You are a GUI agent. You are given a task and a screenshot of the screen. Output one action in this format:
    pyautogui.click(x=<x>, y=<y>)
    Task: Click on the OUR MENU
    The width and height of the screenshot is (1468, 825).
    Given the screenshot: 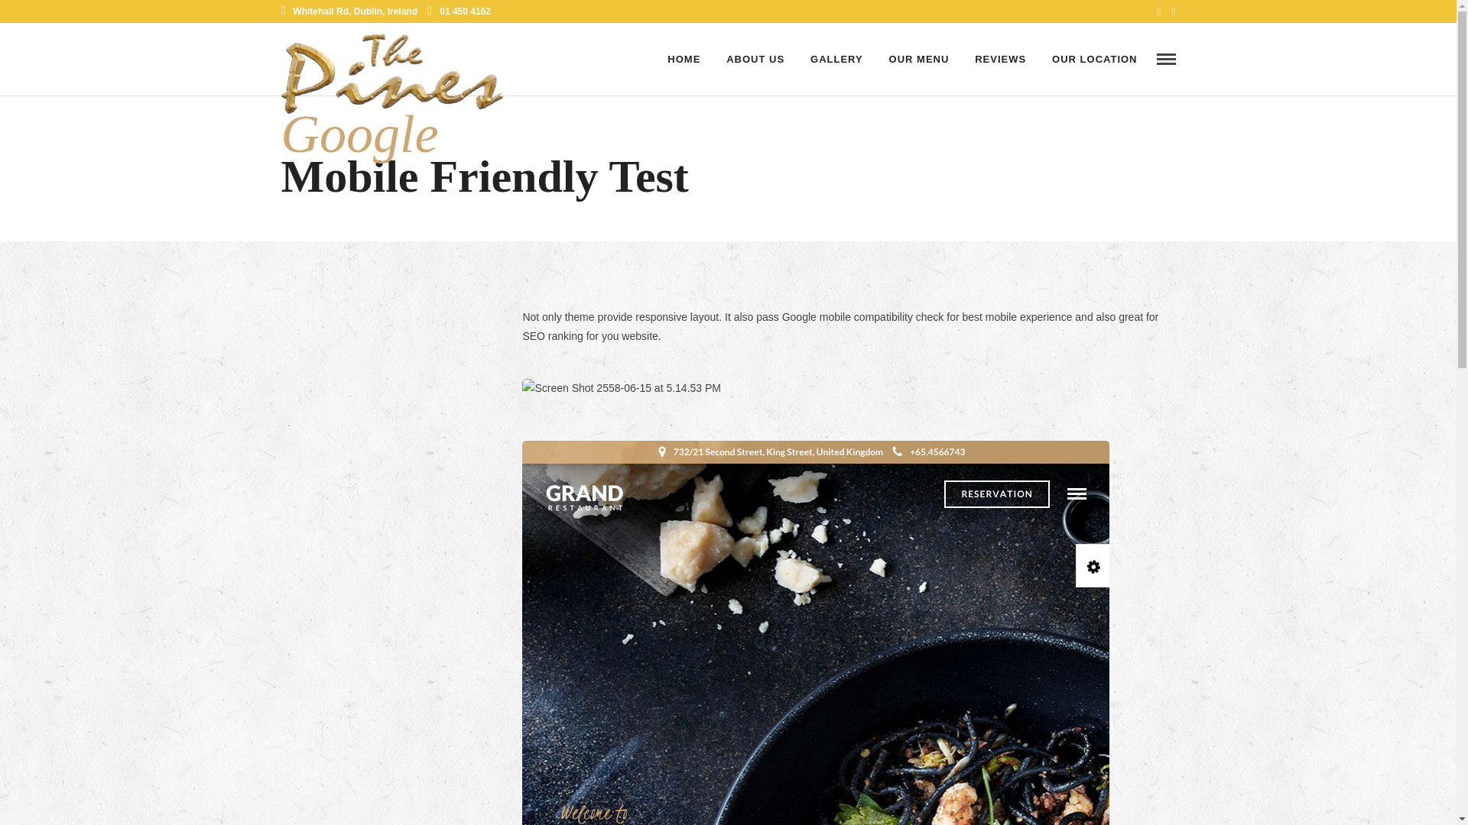 What is the action you would take?
    pyautogui.click(x=919, y=60)
    